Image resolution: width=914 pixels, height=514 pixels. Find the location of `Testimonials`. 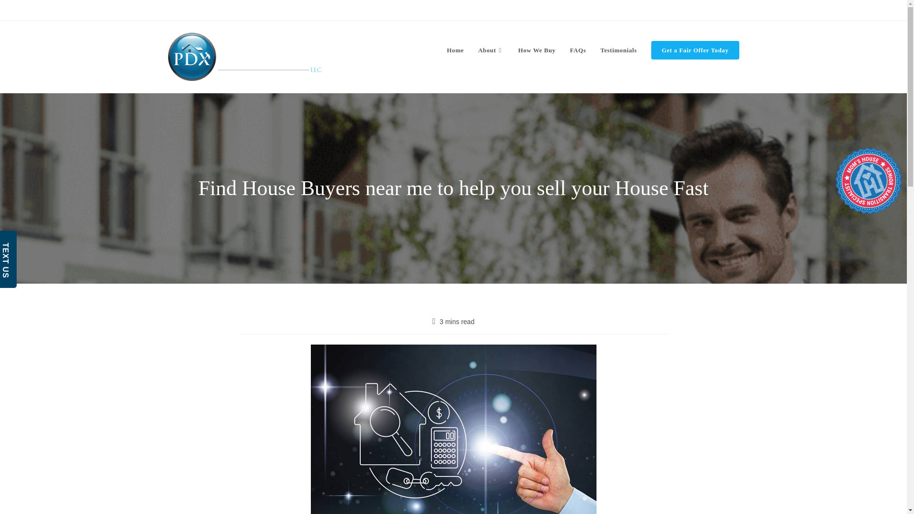

Testimonials is located at coordinates (619, 50).